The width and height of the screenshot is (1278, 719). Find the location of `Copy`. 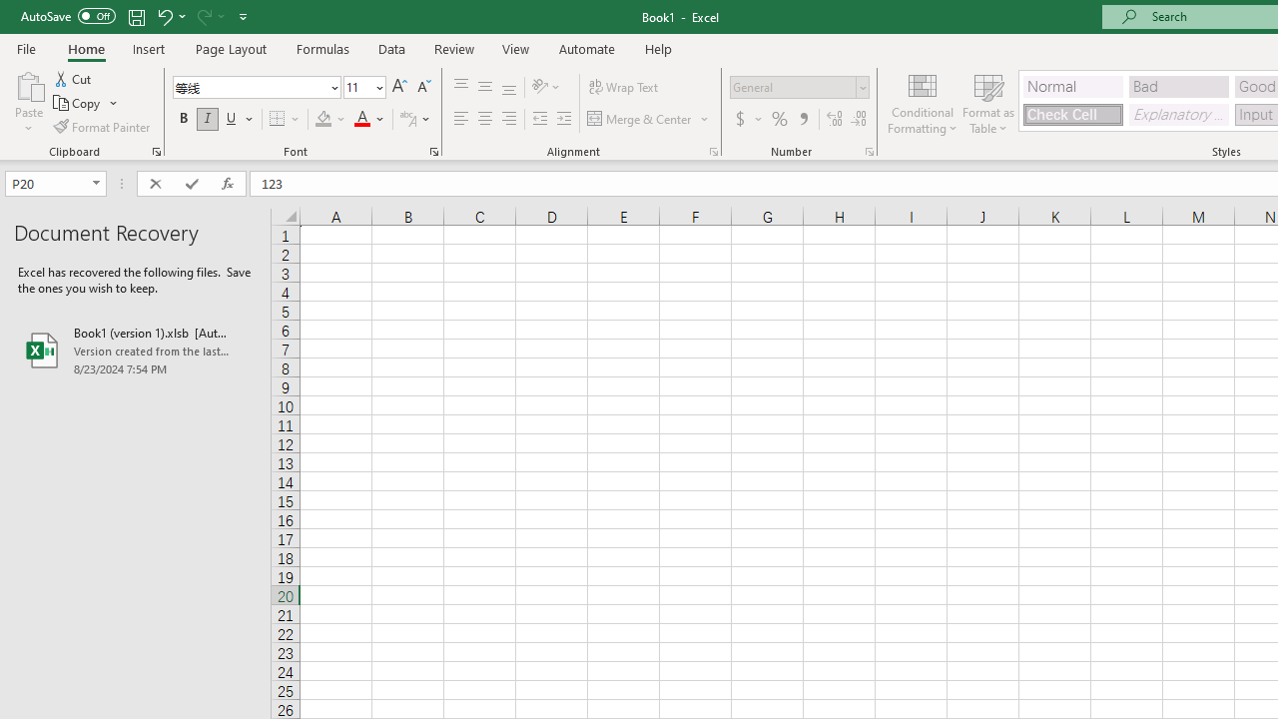

Copy is located at coordinates (86, 104).